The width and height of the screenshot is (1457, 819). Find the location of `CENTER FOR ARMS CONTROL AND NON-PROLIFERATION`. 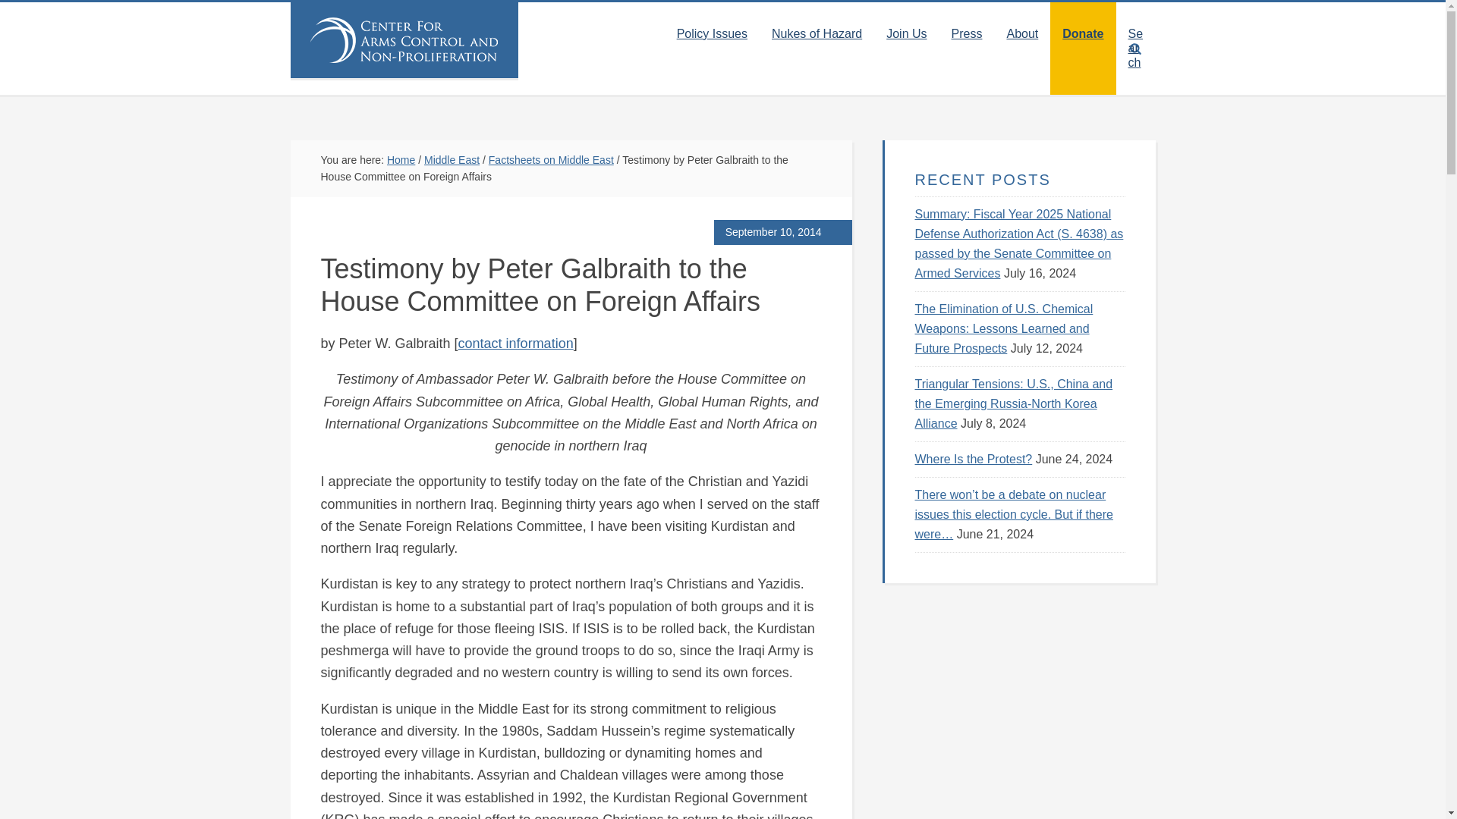

CENTER FOR ARMS CONTROL AND NON-PROLIFERATION is located at coordinates (404, 39).